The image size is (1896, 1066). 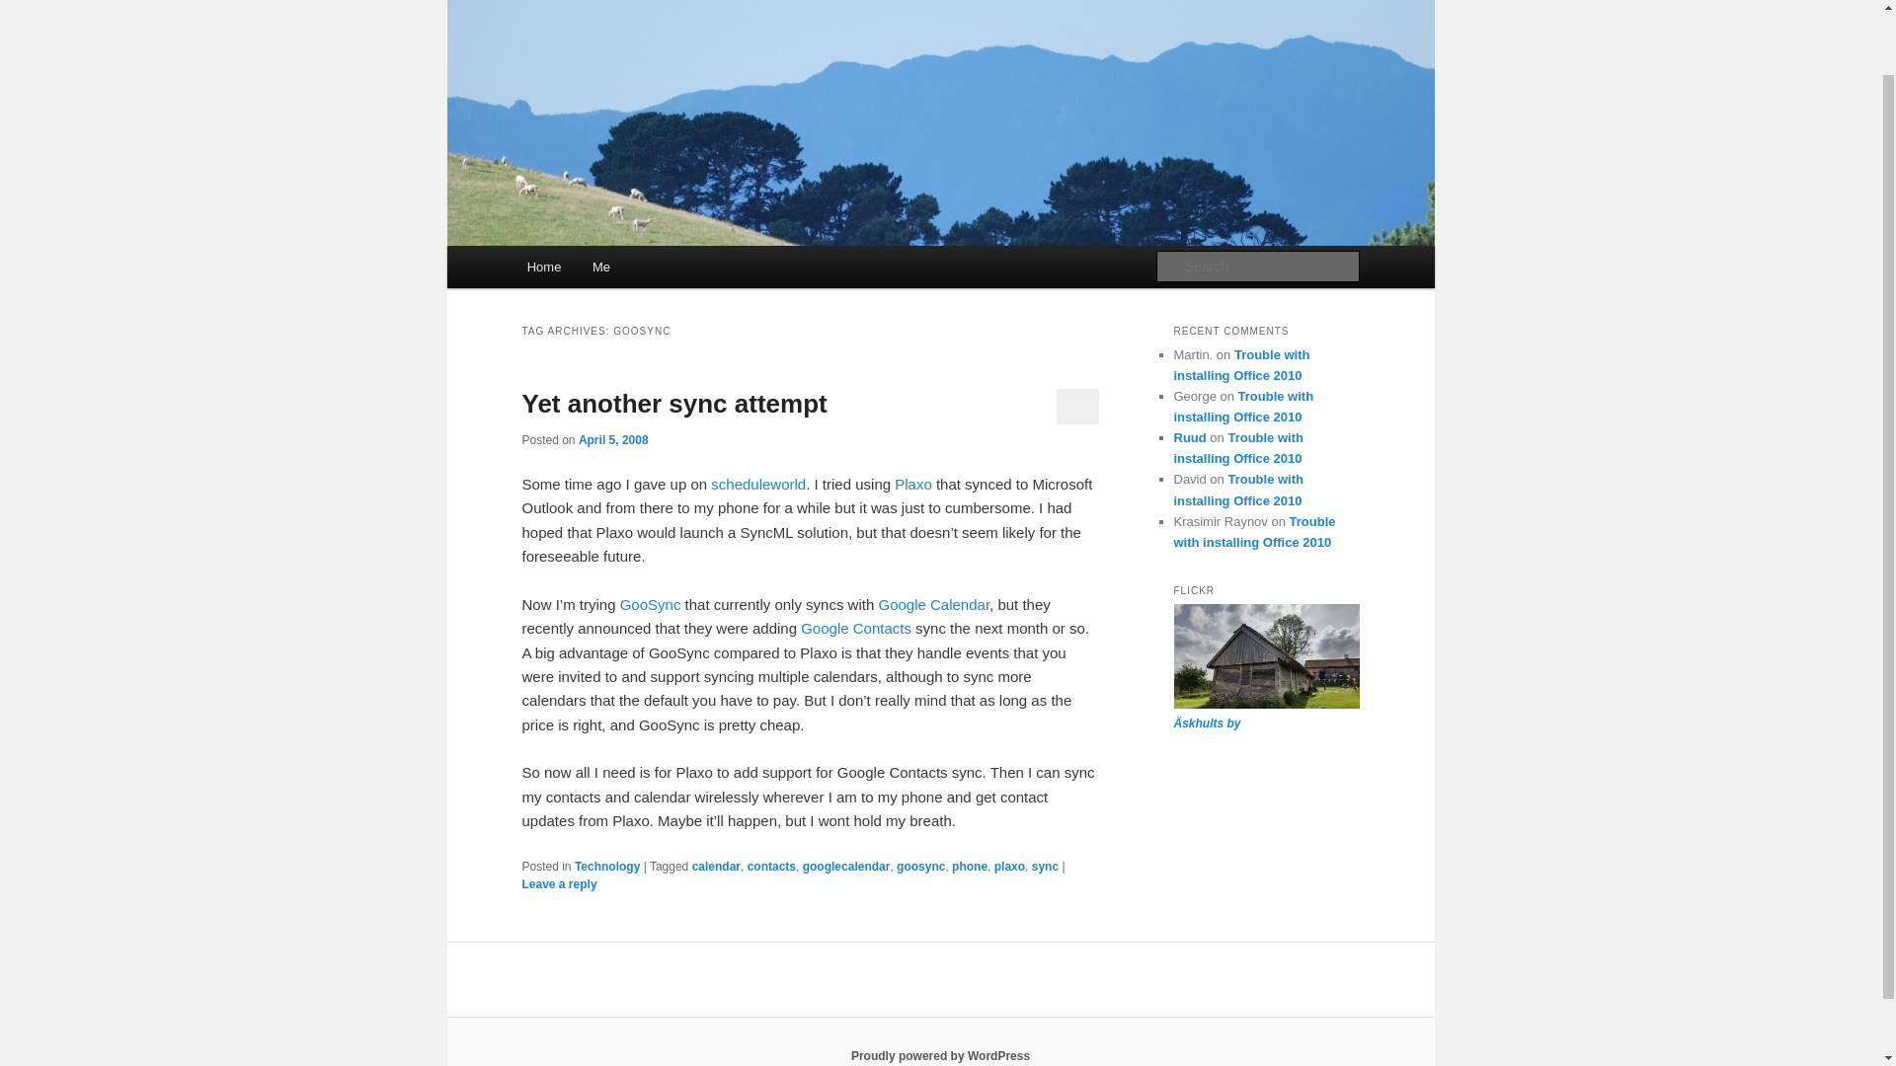 What do you see at coordinates (1009, 866) in the screenshot?
I see `plaxo` at bounding box center [1009, 866].